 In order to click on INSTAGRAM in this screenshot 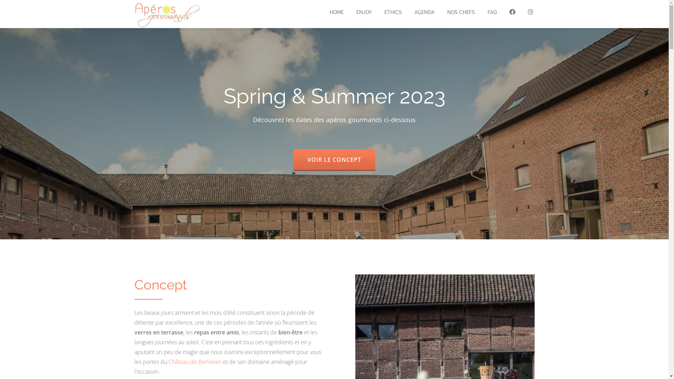, I will do `click(531, 12)`.